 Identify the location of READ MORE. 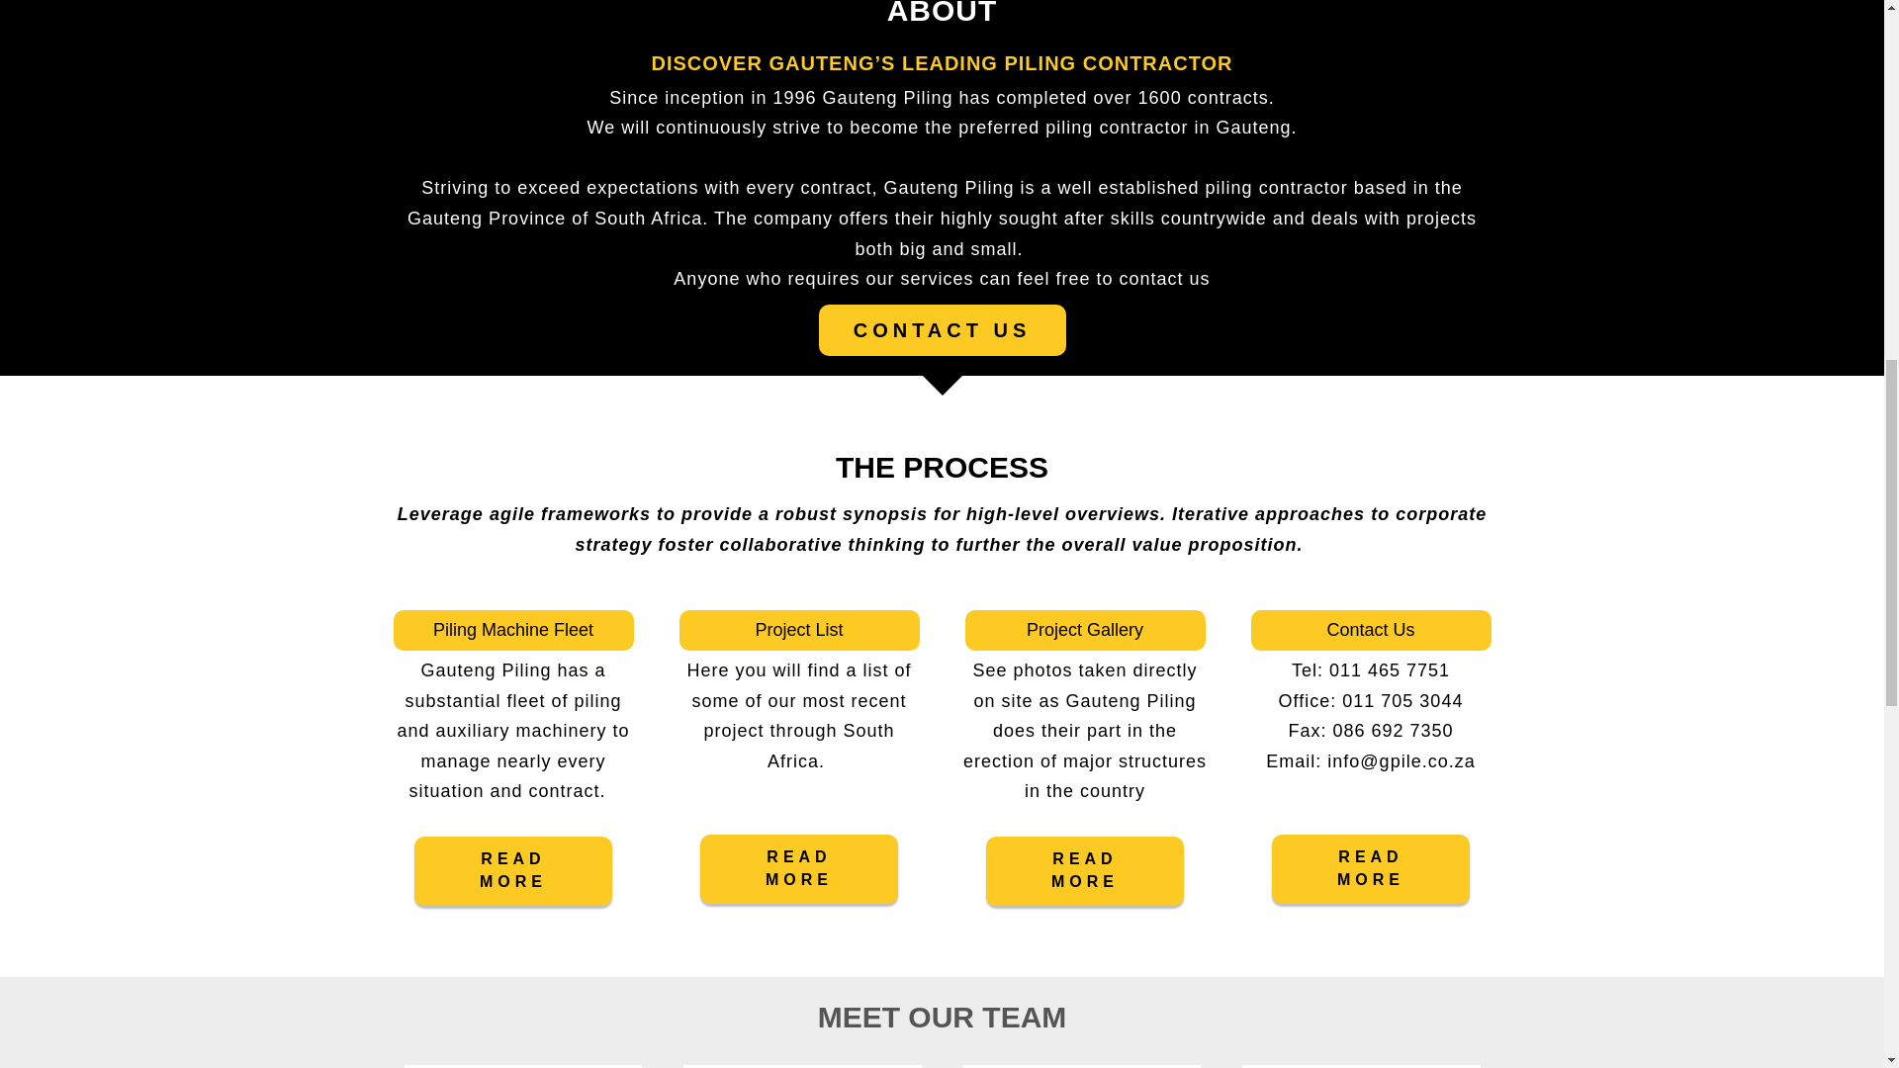
(1371, 868).